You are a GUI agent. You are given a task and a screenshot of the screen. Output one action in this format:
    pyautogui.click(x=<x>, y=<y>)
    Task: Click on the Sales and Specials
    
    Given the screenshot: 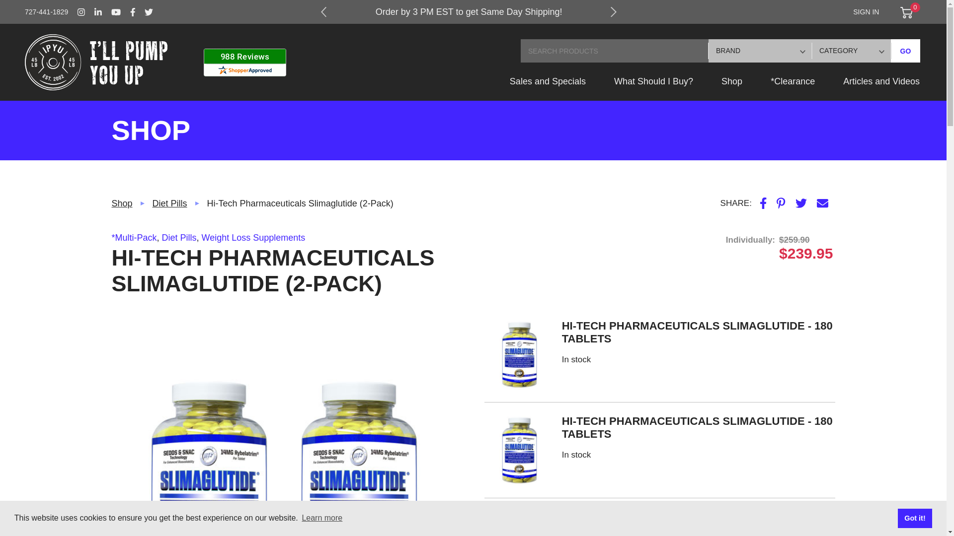 What is the action you would take?
    pyautogui.click(x=548, y=87)
    